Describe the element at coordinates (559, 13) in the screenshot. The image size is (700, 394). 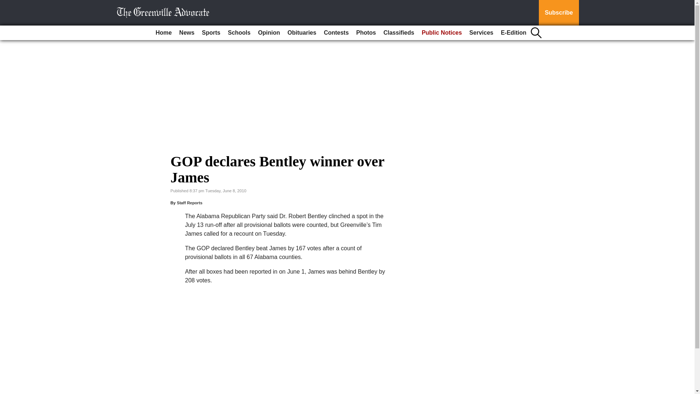
I see `Subscribe` at that location.